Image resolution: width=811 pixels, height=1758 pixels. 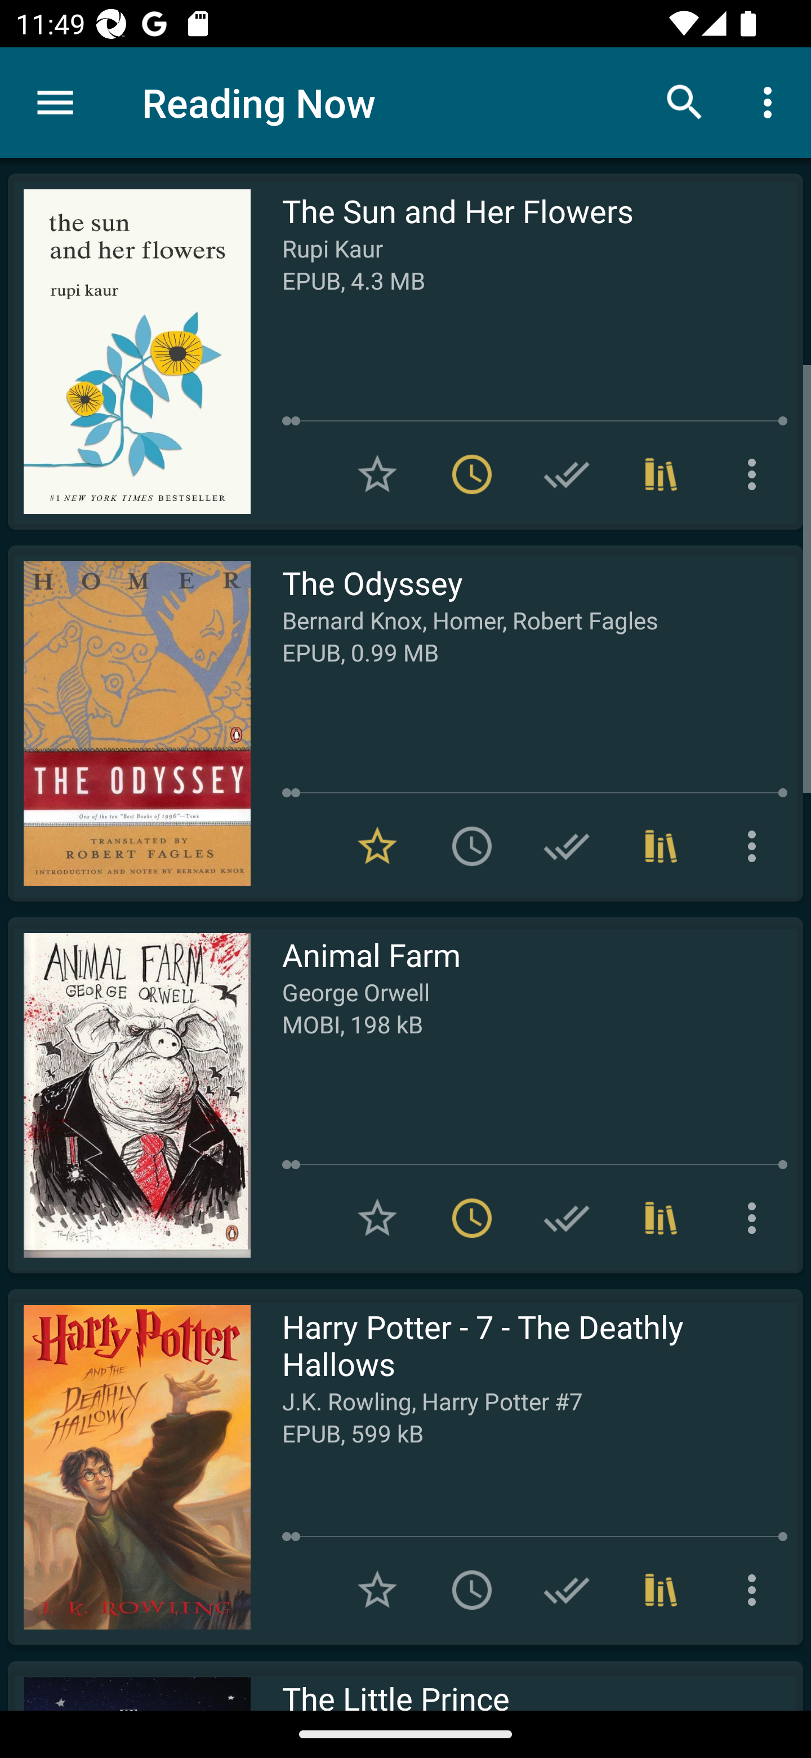 What do you see at coordinates (567, 474) in the screenshot?
I see `Add to Have read` at bounding box center [567, 474].